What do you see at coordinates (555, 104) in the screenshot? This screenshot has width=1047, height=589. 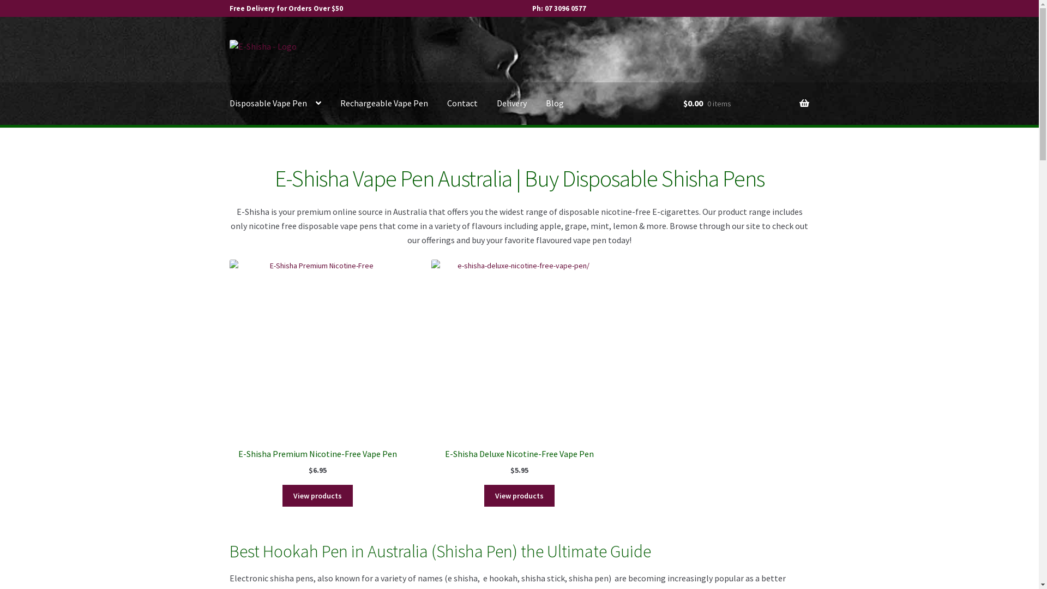 I see `Blog` at bounding box center [555, 104].